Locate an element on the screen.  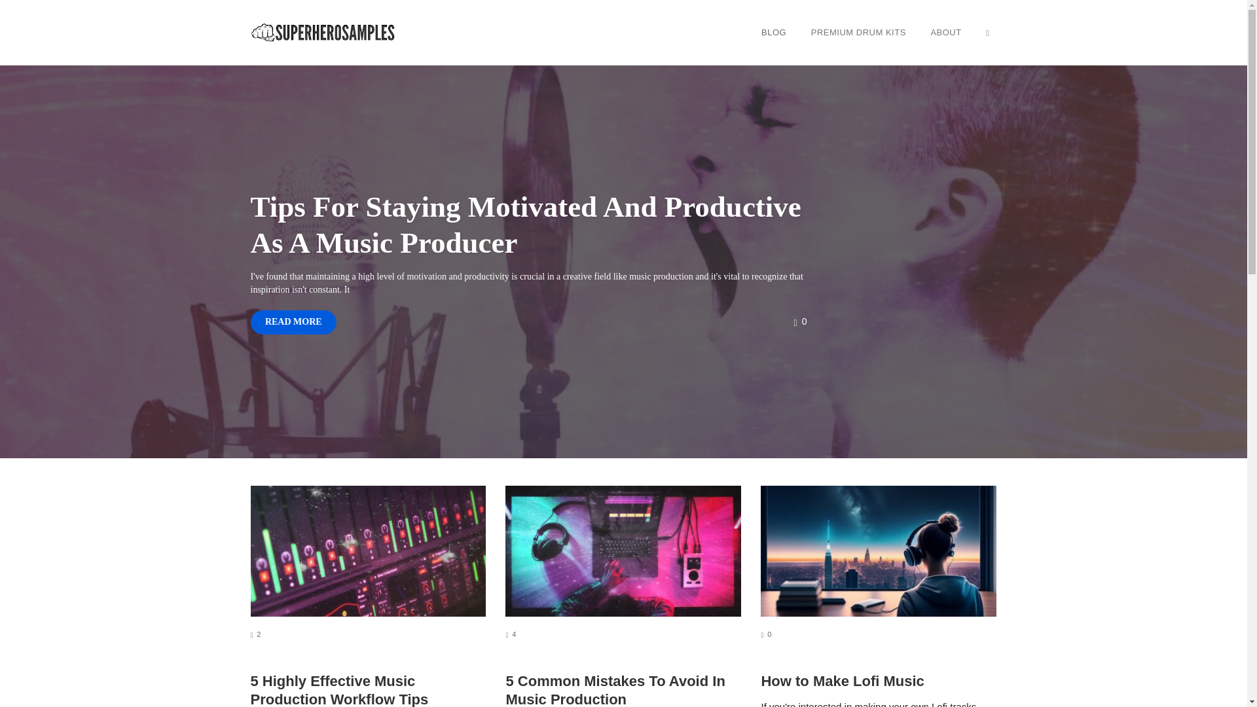
5 Highly Effective Music Production Workflow Tips is located at coordinates (293, 322).